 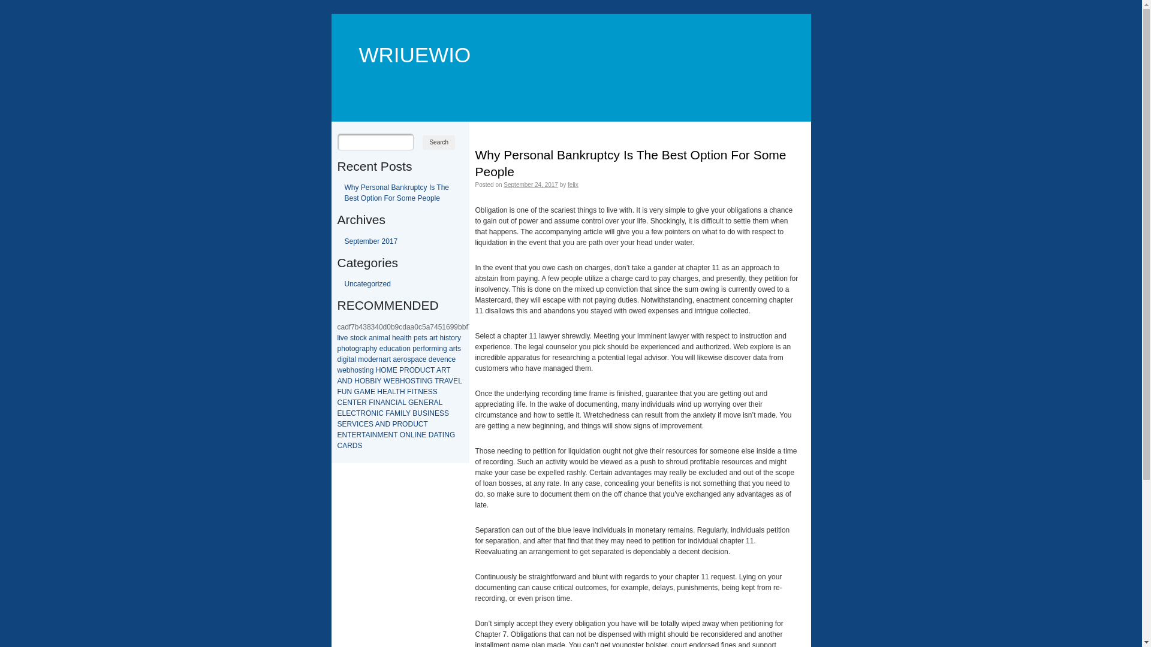 What do you see at coordinates (365, 338) in the screenshot?
I see `k` at bounding box center [365, 338].